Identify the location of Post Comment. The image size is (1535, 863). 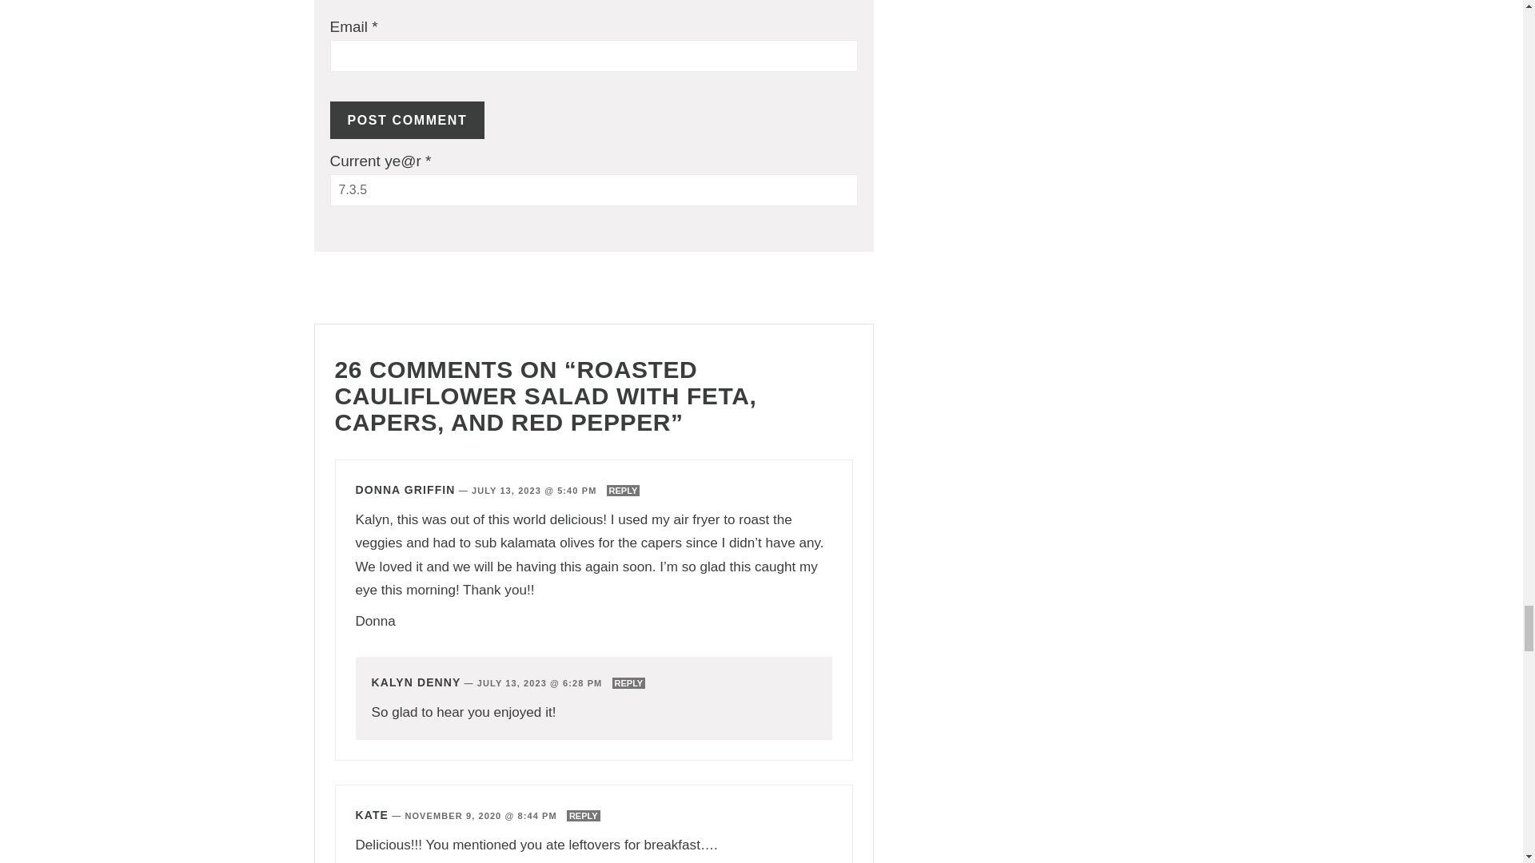
(407, 120).